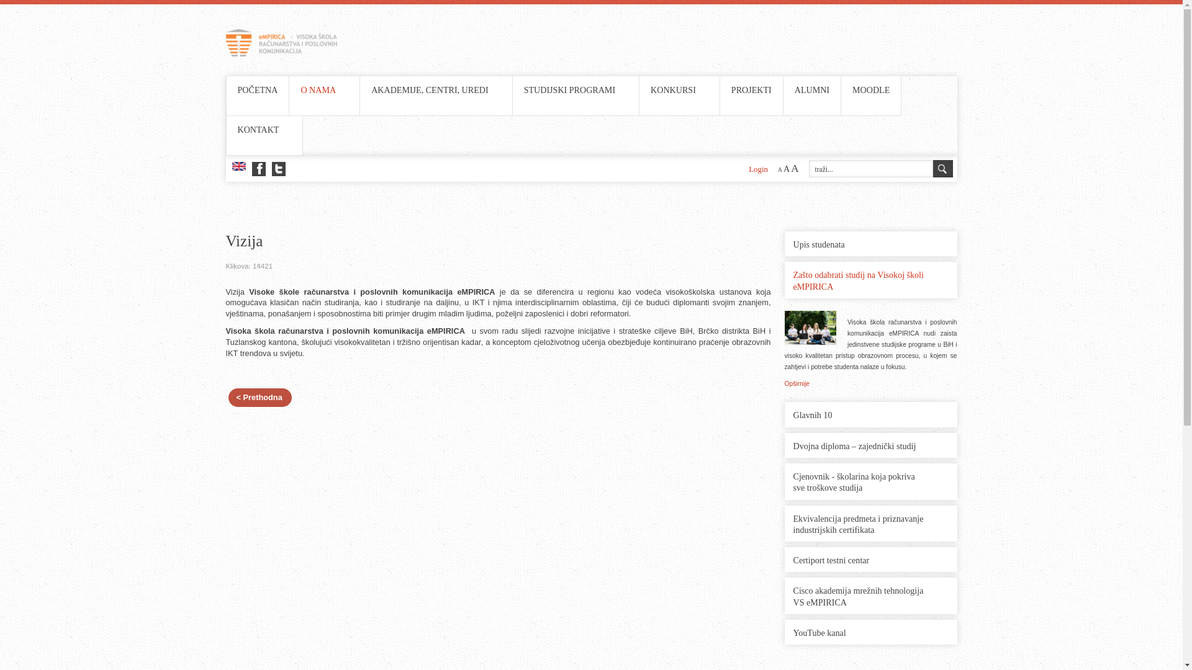  Describe the element at coordinates (780, 170) in the screenshot. I see `A` at that location.